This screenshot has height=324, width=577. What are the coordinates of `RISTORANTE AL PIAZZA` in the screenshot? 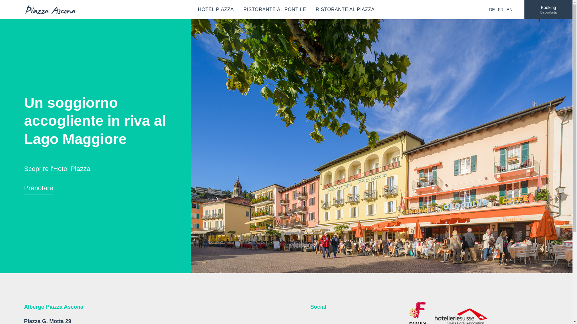 It's located at (345, 10).